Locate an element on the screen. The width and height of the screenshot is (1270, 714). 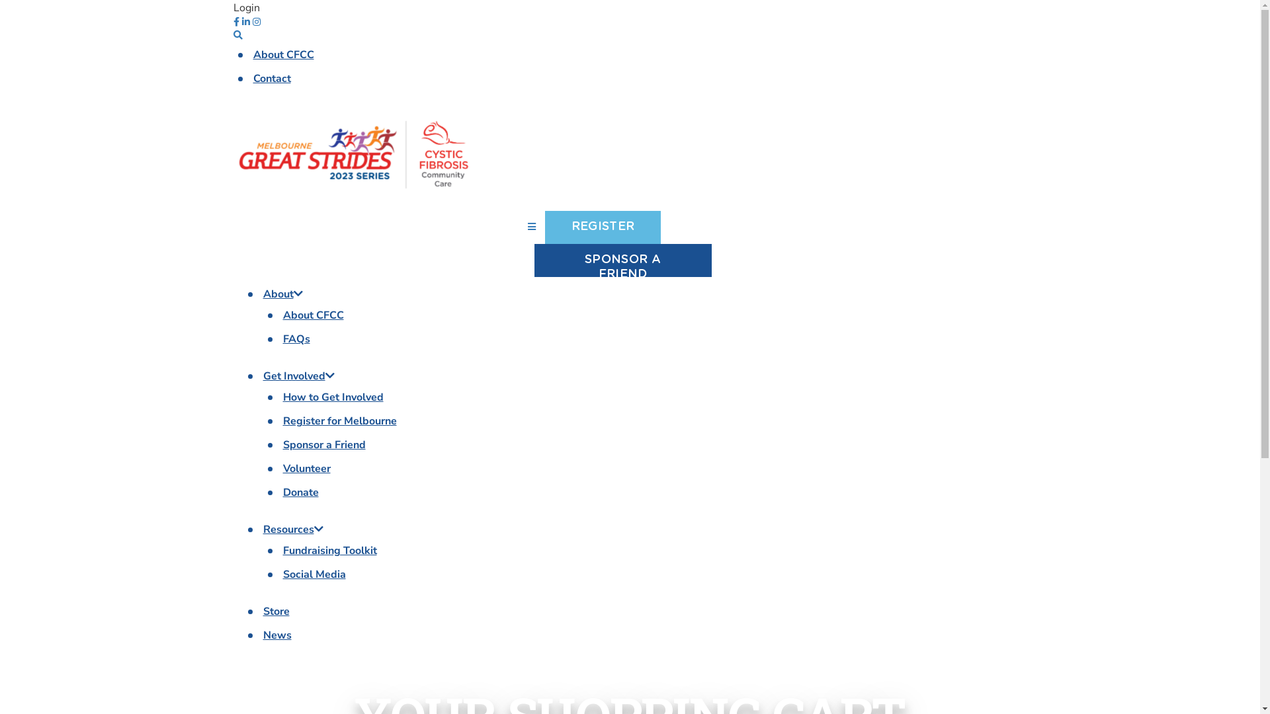
FAQs is located at coordinates (296, 339).